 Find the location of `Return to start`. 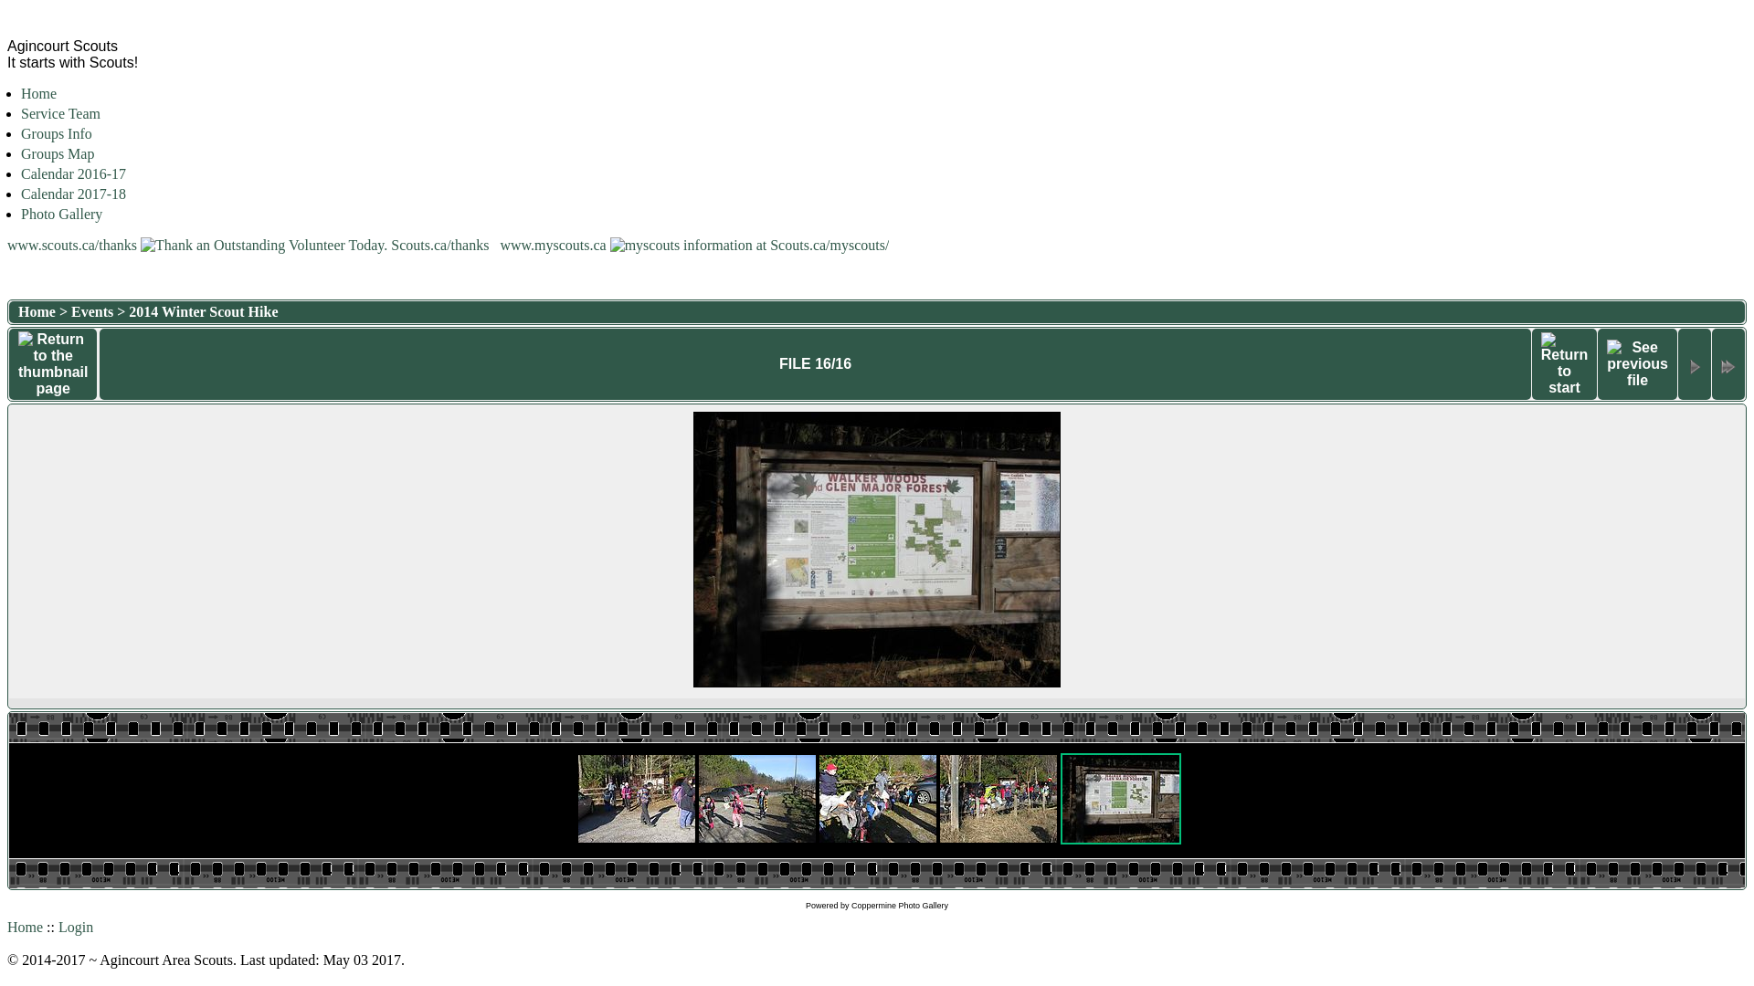

Return to start is located at coordinates (1565, 364).